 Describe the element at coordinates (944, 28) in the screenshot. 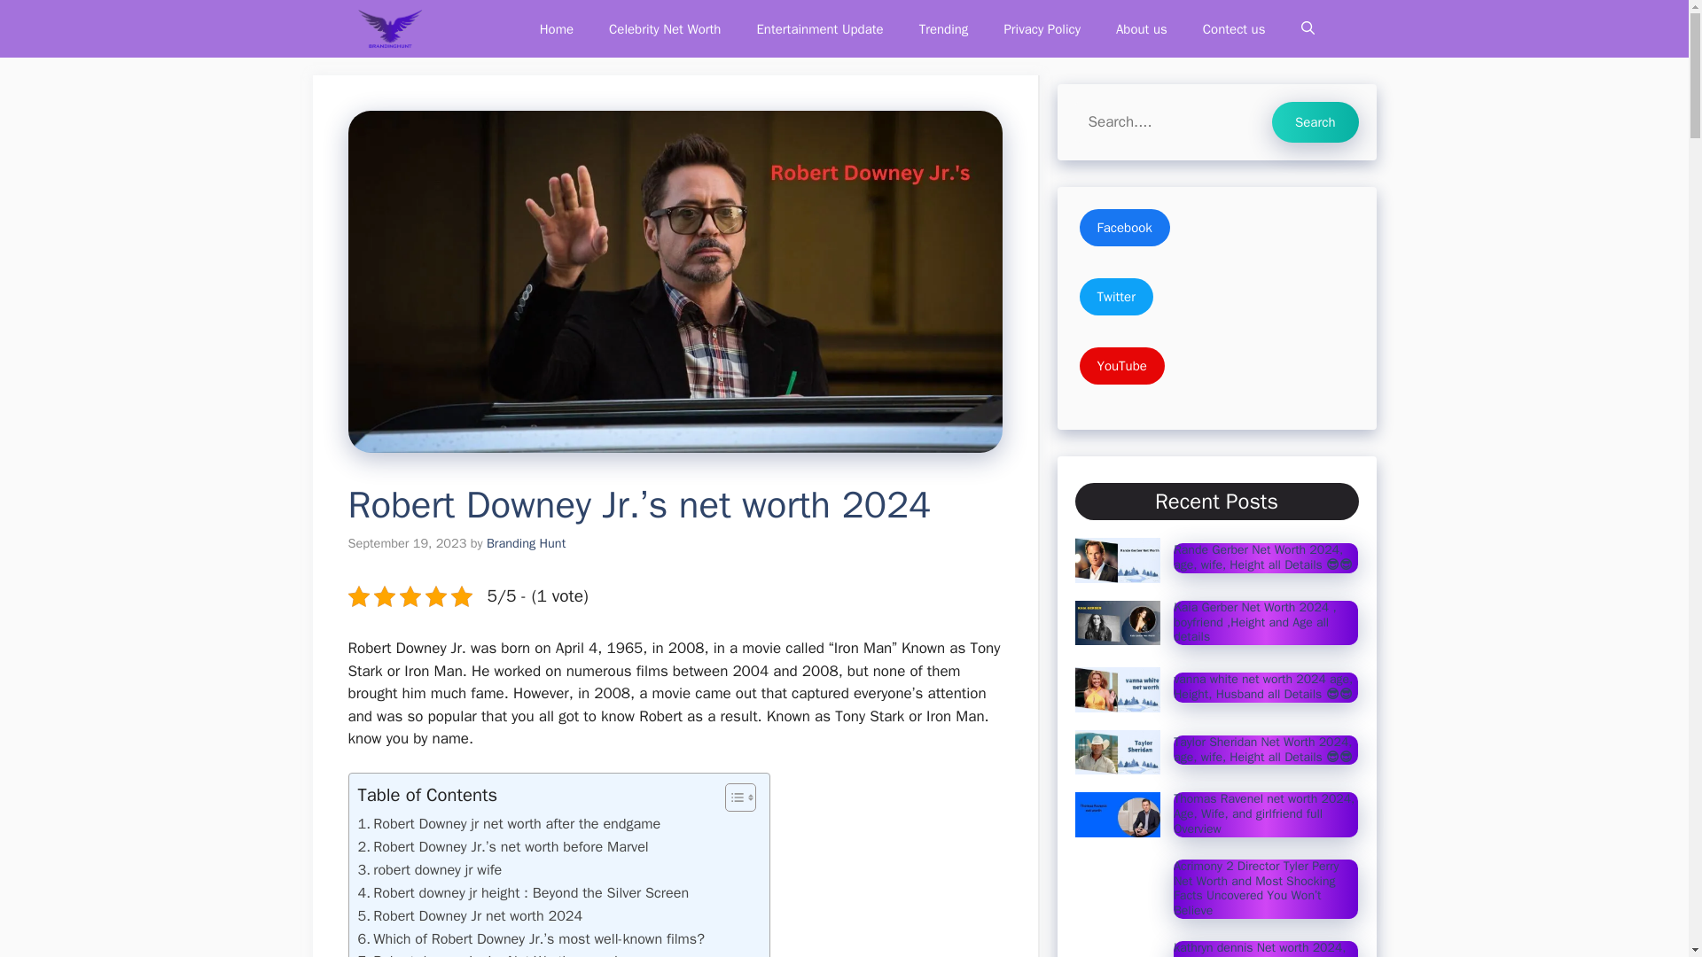

I see `Trending` at that location.